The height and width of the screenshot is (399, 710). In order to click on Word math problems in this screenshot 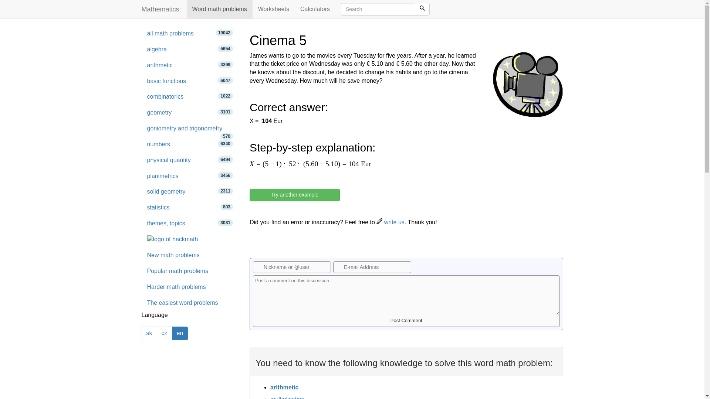, I will do `click(190, 34)`.